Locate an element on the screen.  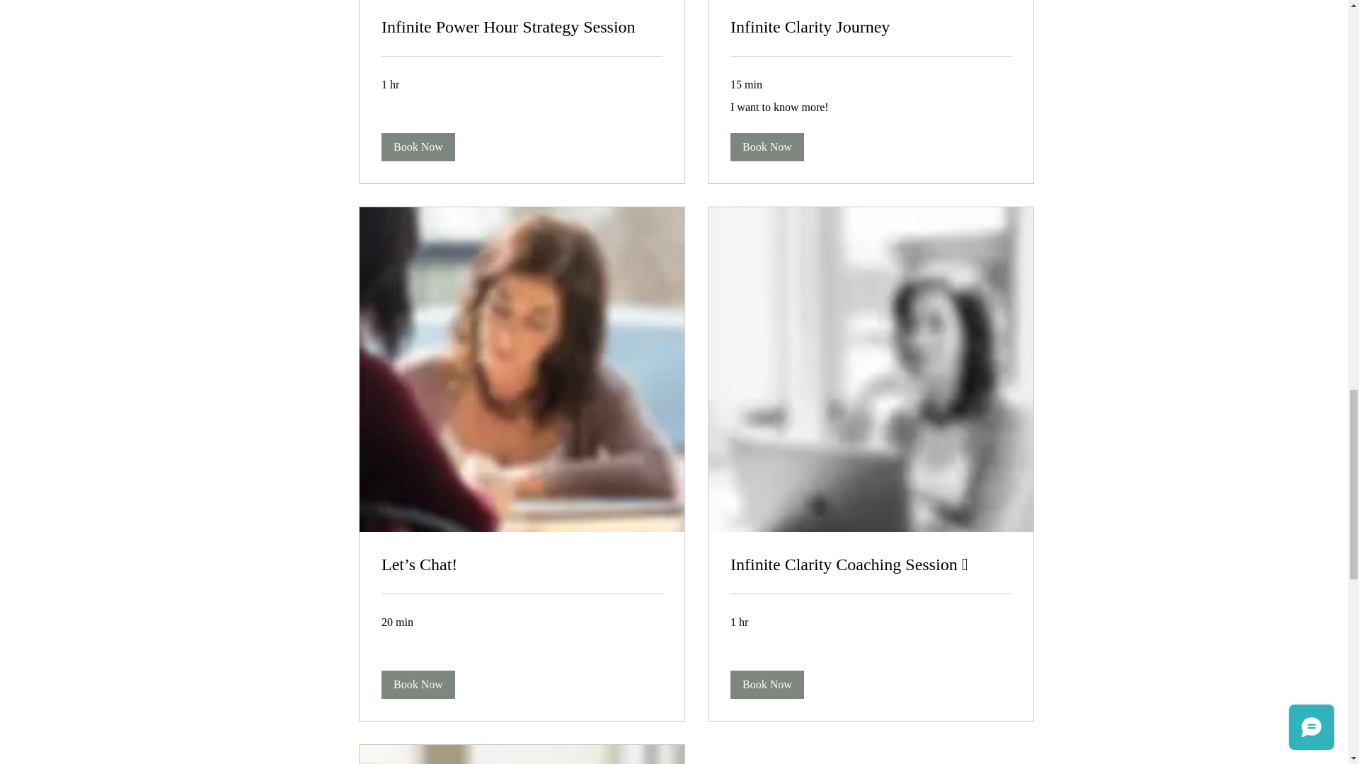
Book Now is located at coordinates (767, 146).